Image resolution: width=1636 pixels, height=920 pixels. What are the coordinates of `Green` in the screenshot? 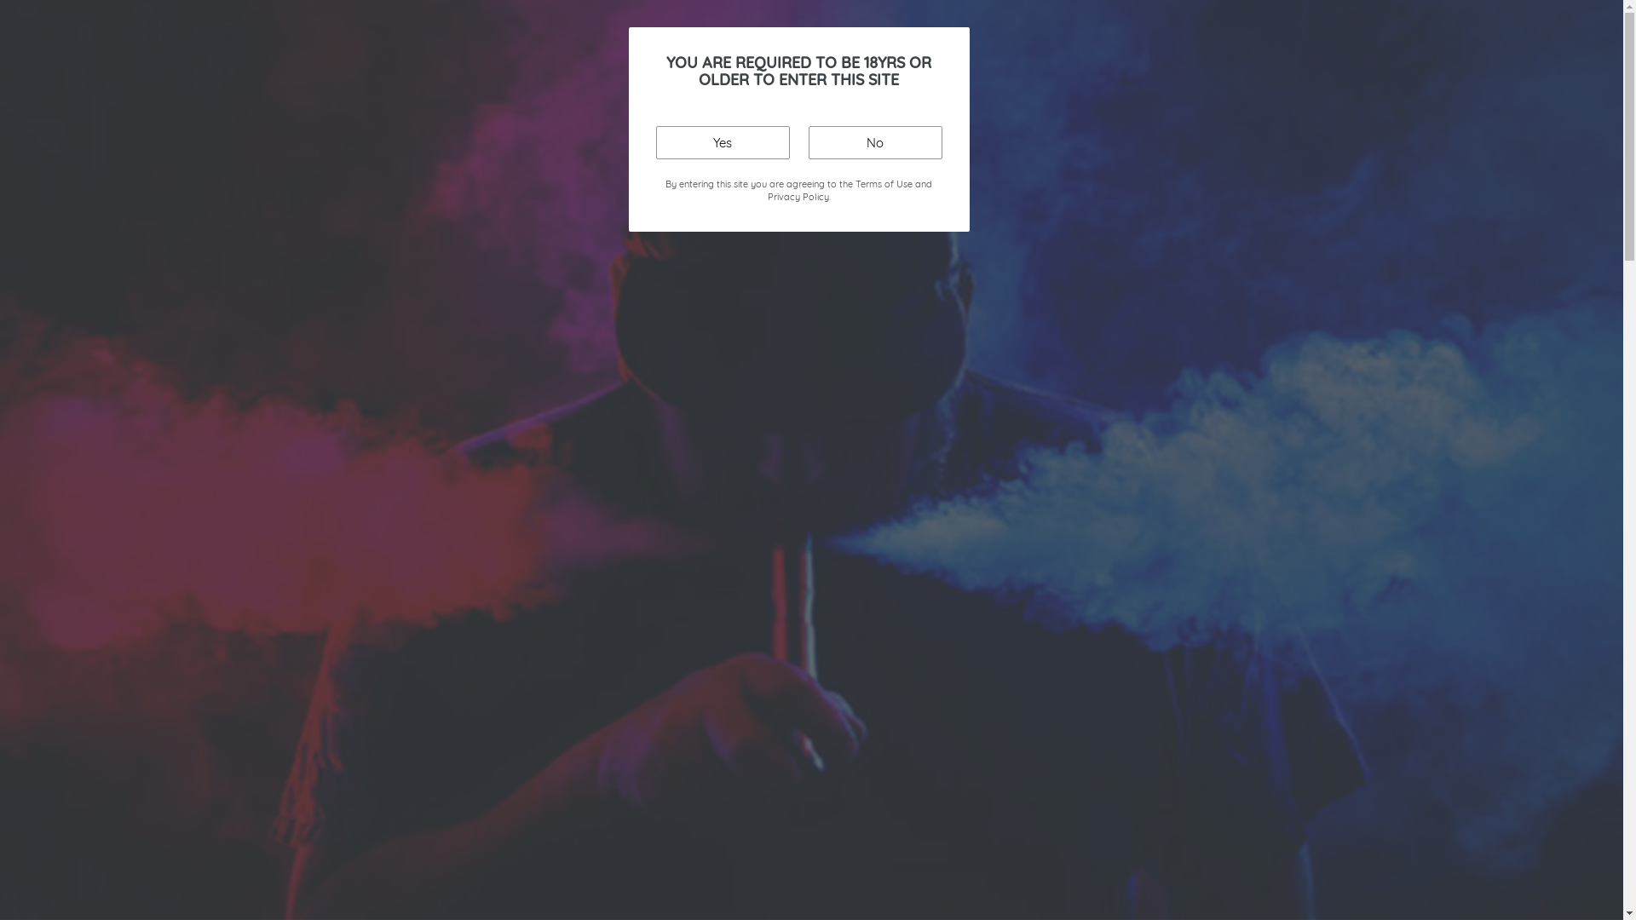 It's located at (1203, 82).